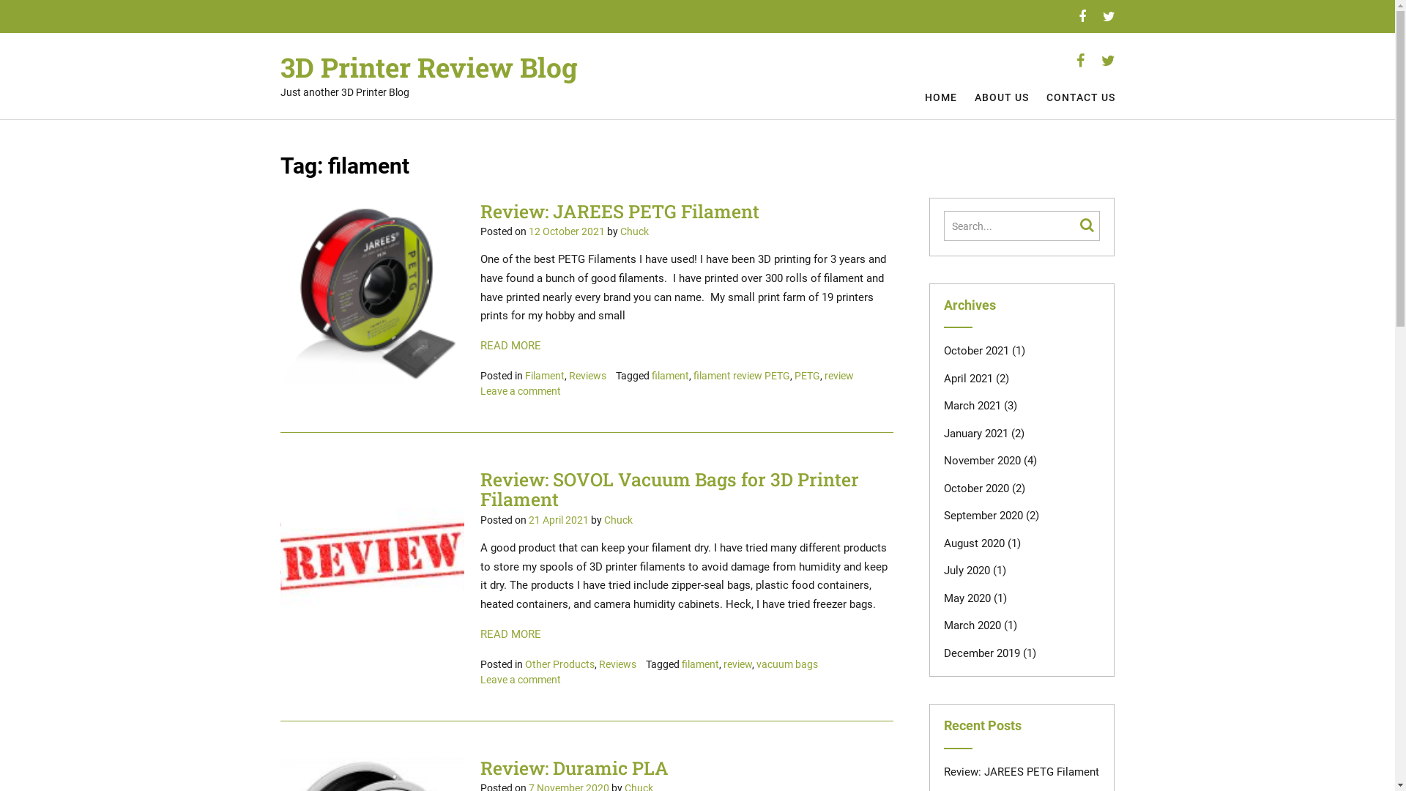 This screenshot has height=791, width=1406. Describe the element at coordinates (1012, 226) in the screenshot. I see `Search for:` at that location.